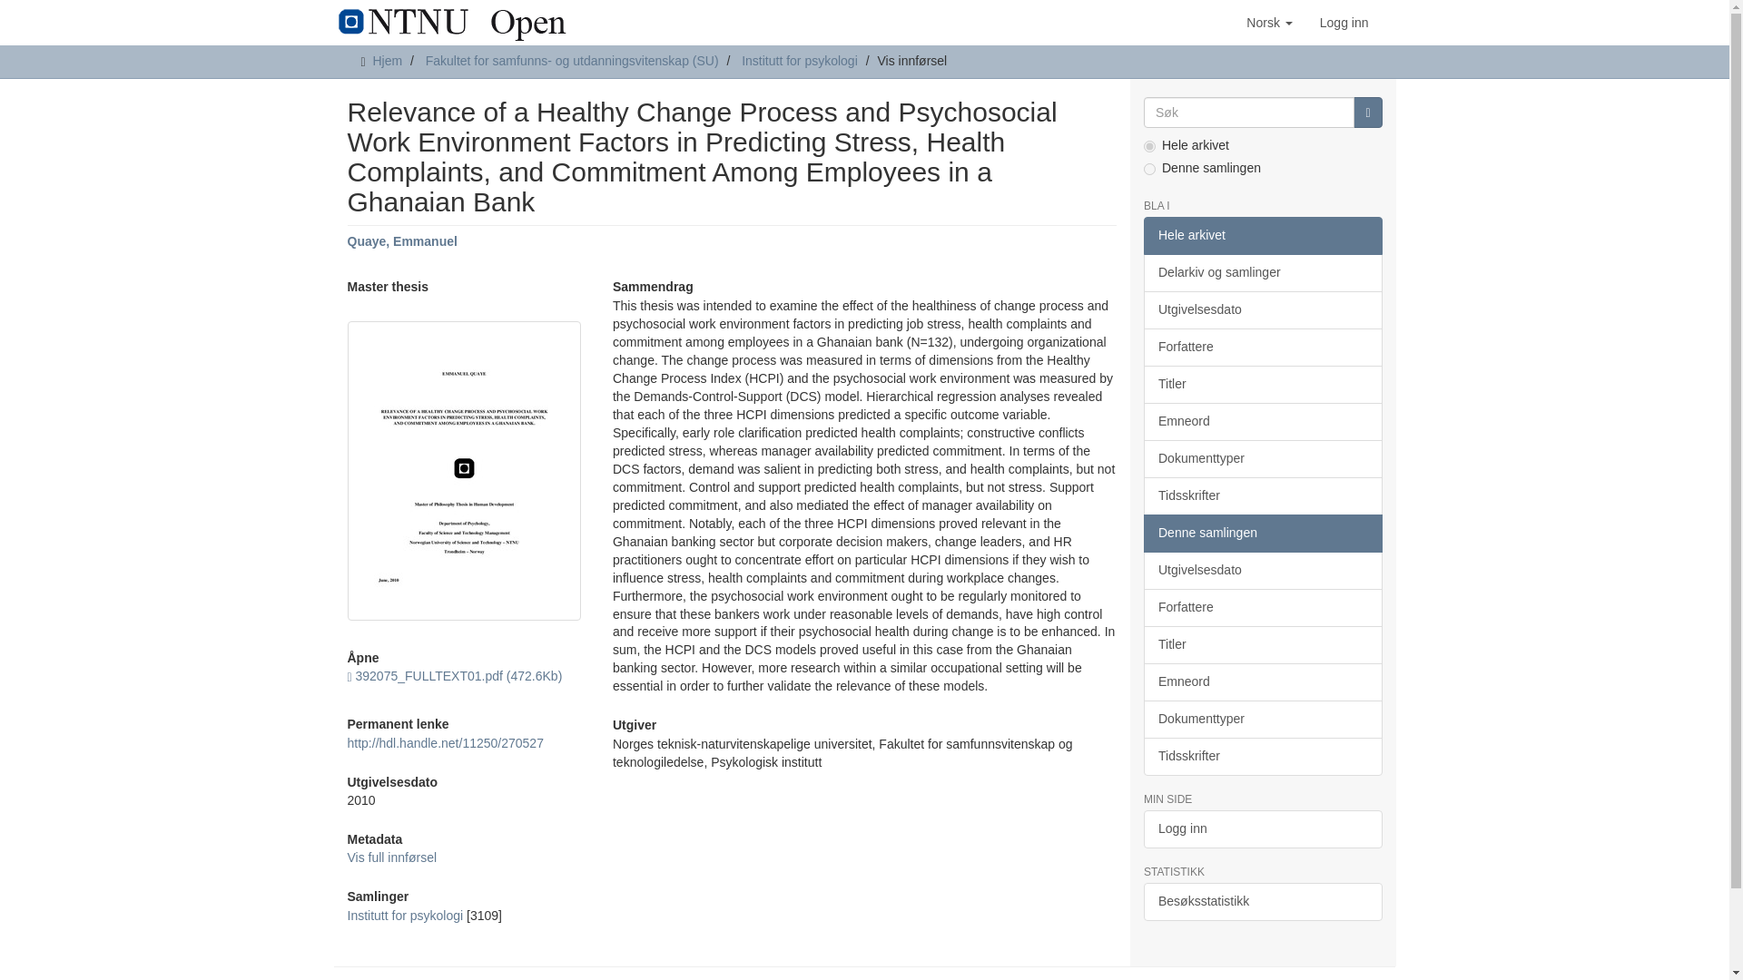 This screenshot has width=1743, height=980. What do you see at coordinates (799, 60) in the screenshot?
I see `Institutt for psykologi` at bounding box center [799, 60].